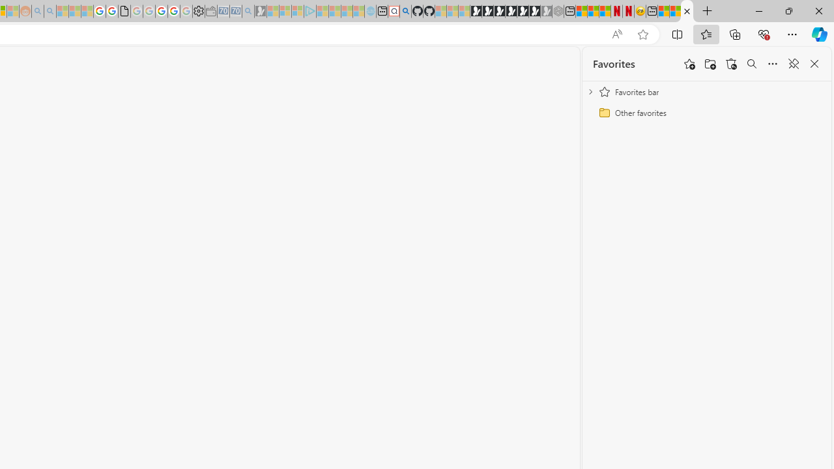  What do you see at coordinates (210, 12) in the screenshot?
I see `Wallet - Sleeping` at bounding box center [210, 12].